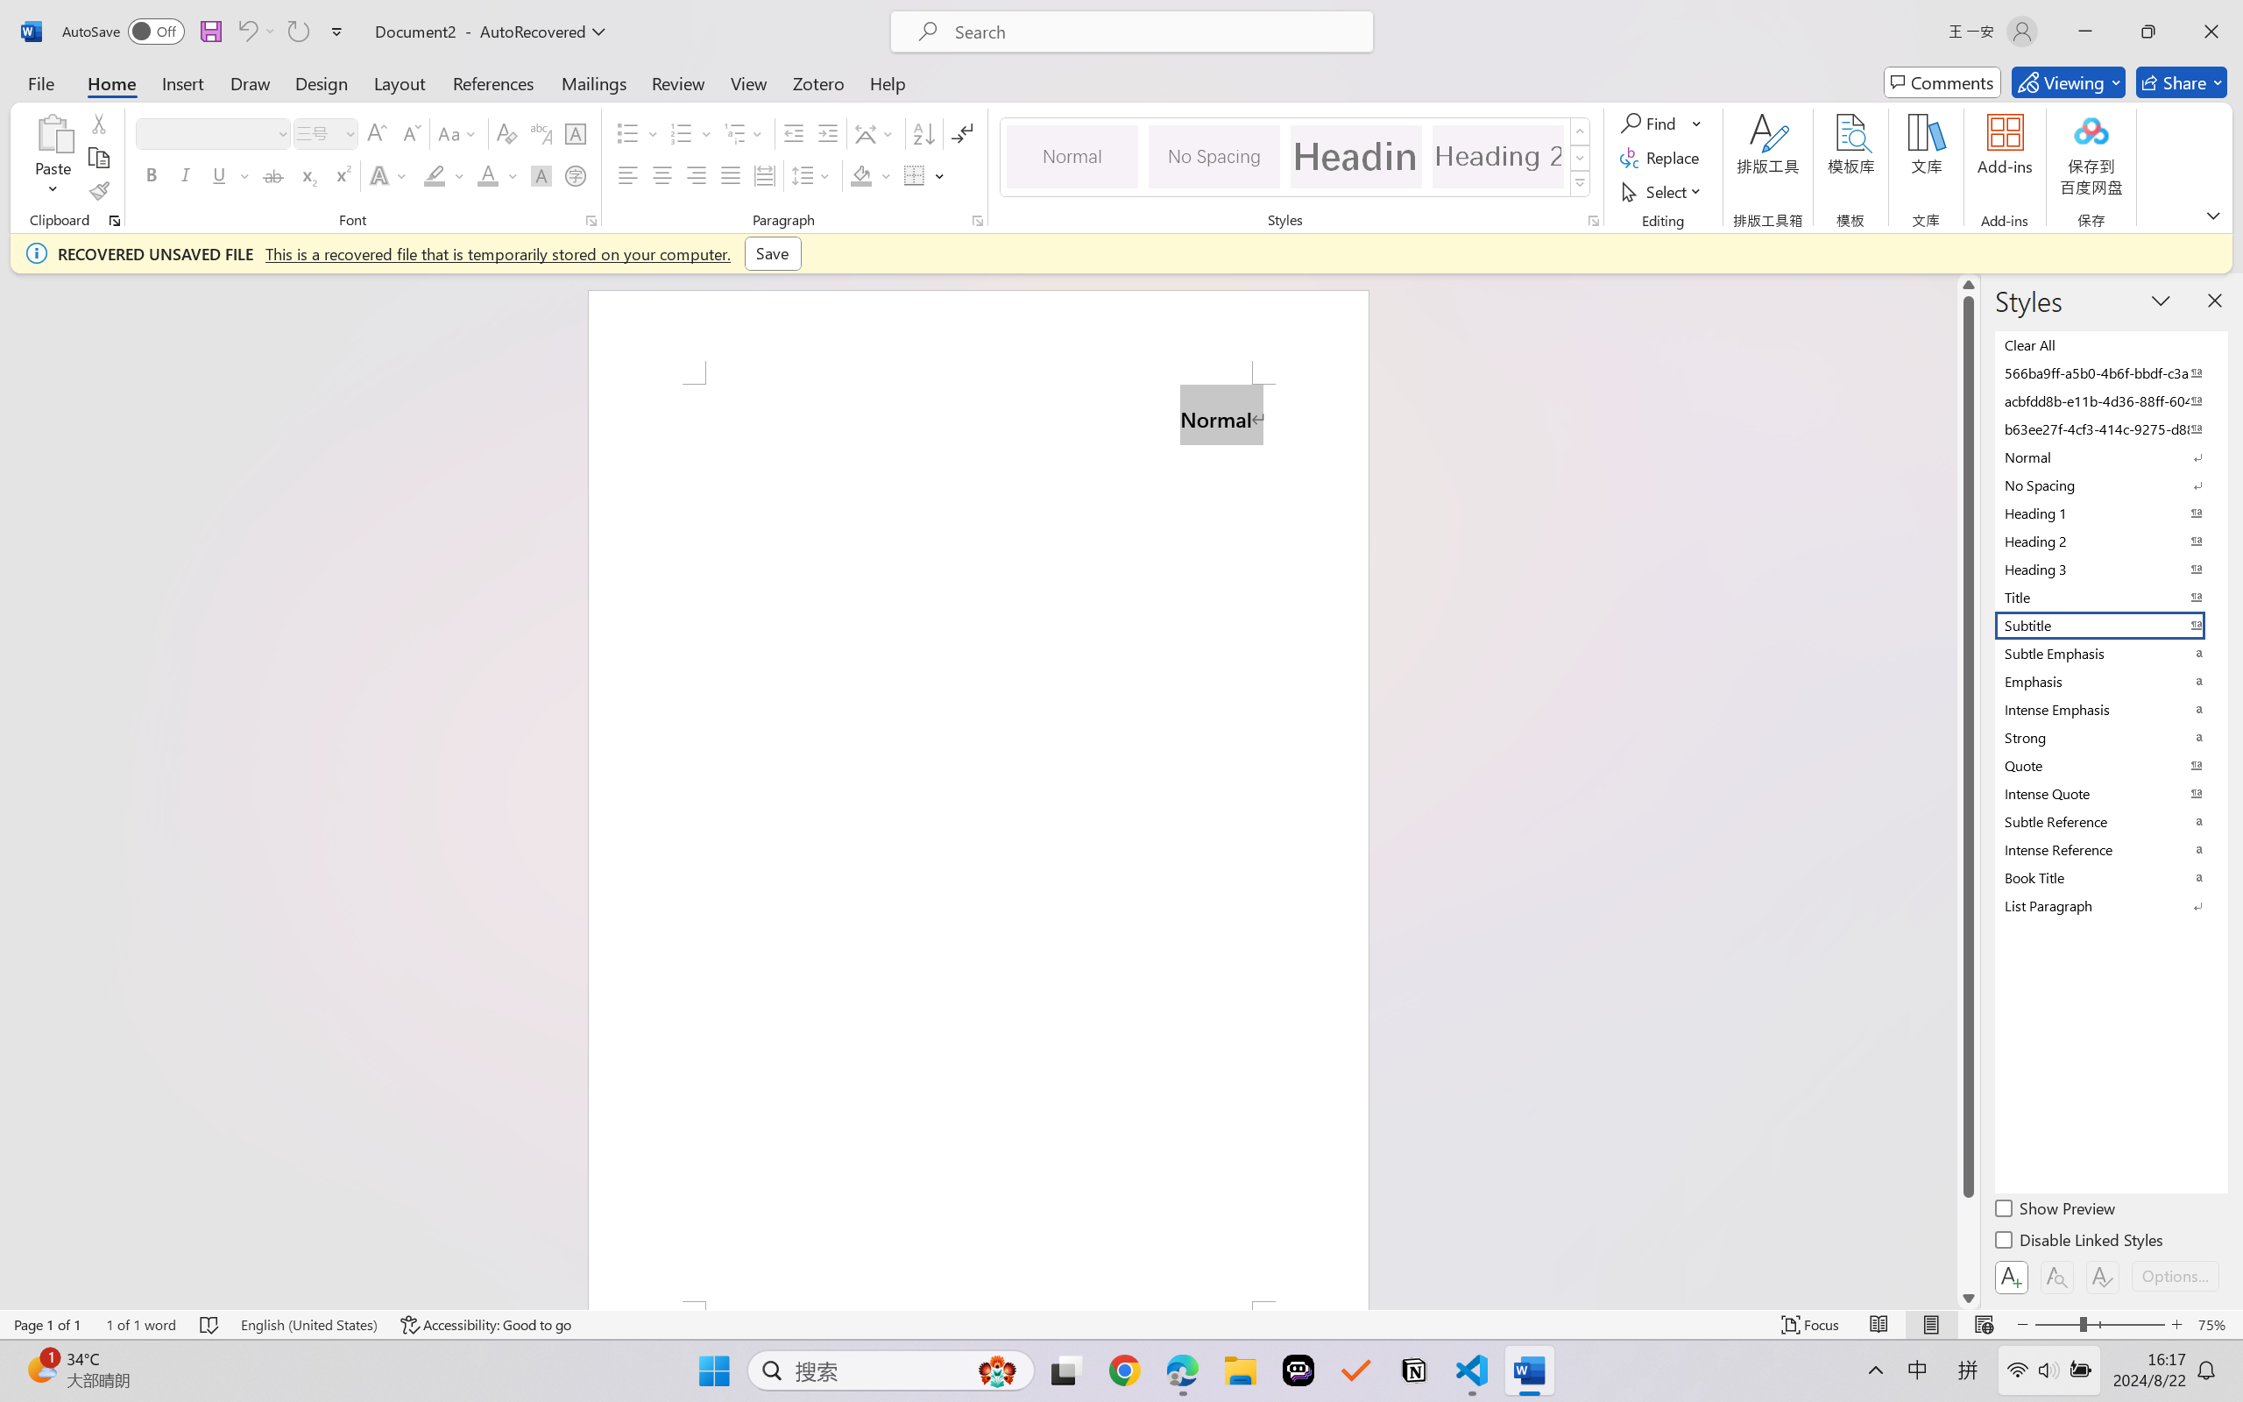 The width and height of the screenshot is (2243, 1402). Describe the element at coordinates (98, 123) in the screenshot. I see `Cut` at that location.